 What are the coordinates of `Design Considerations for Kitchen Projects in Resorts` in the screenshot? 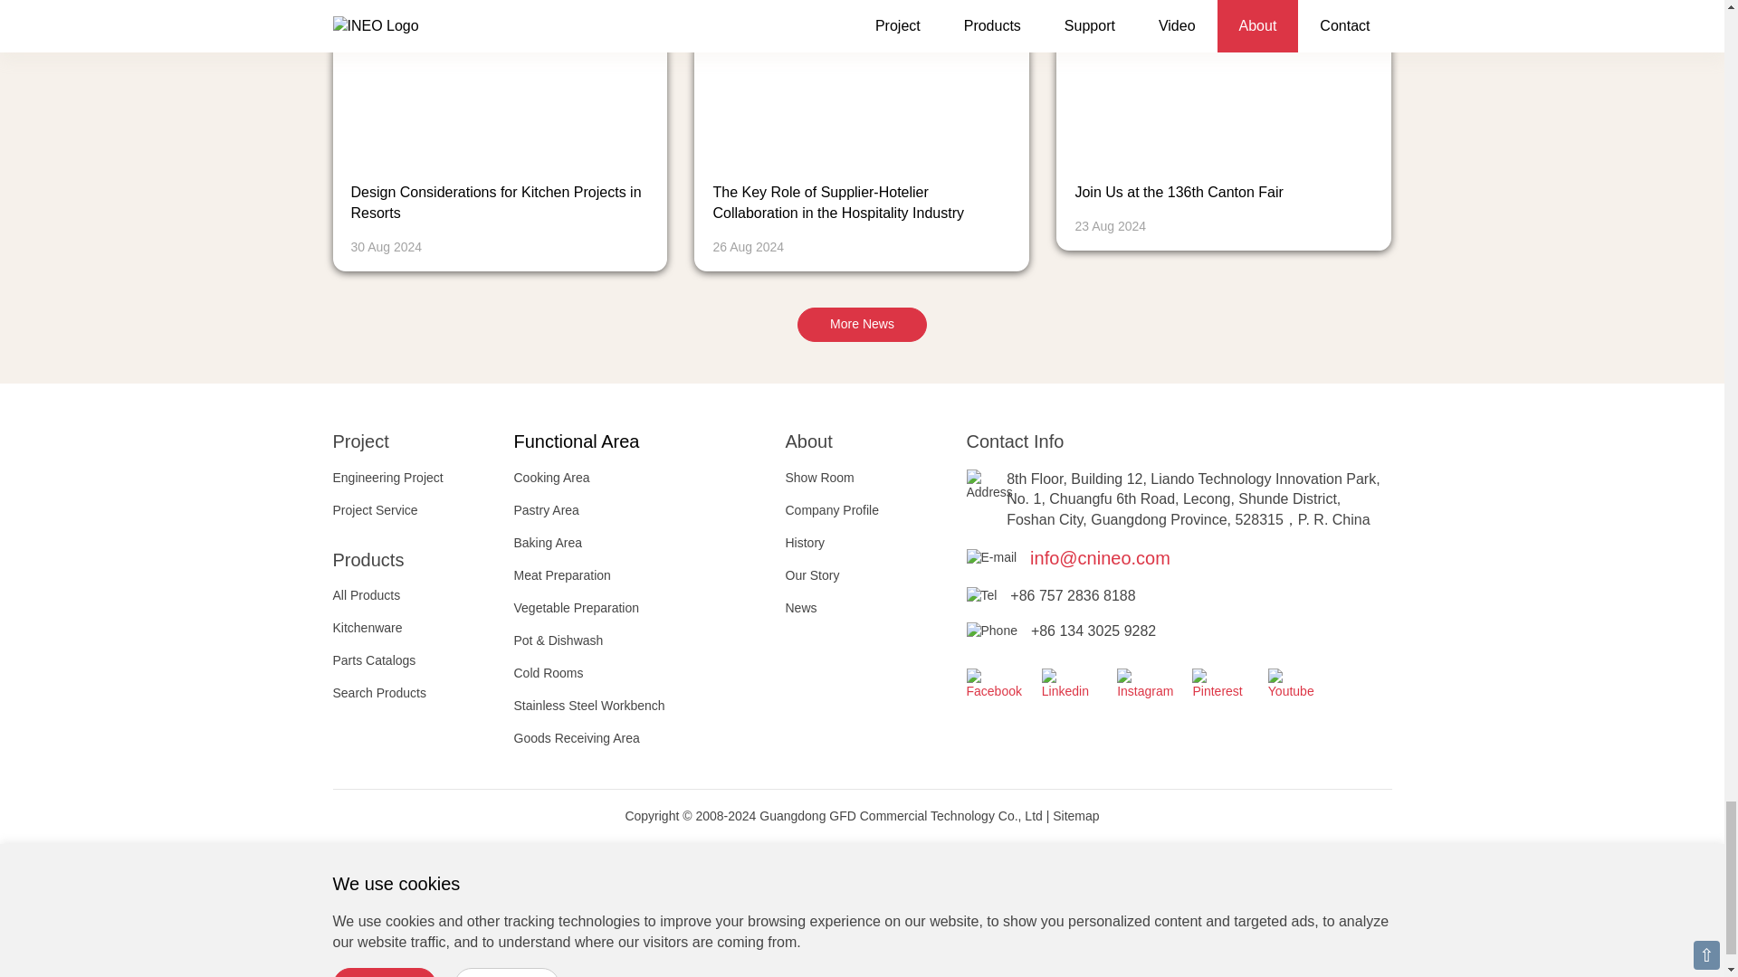 It's located at (496, 203).